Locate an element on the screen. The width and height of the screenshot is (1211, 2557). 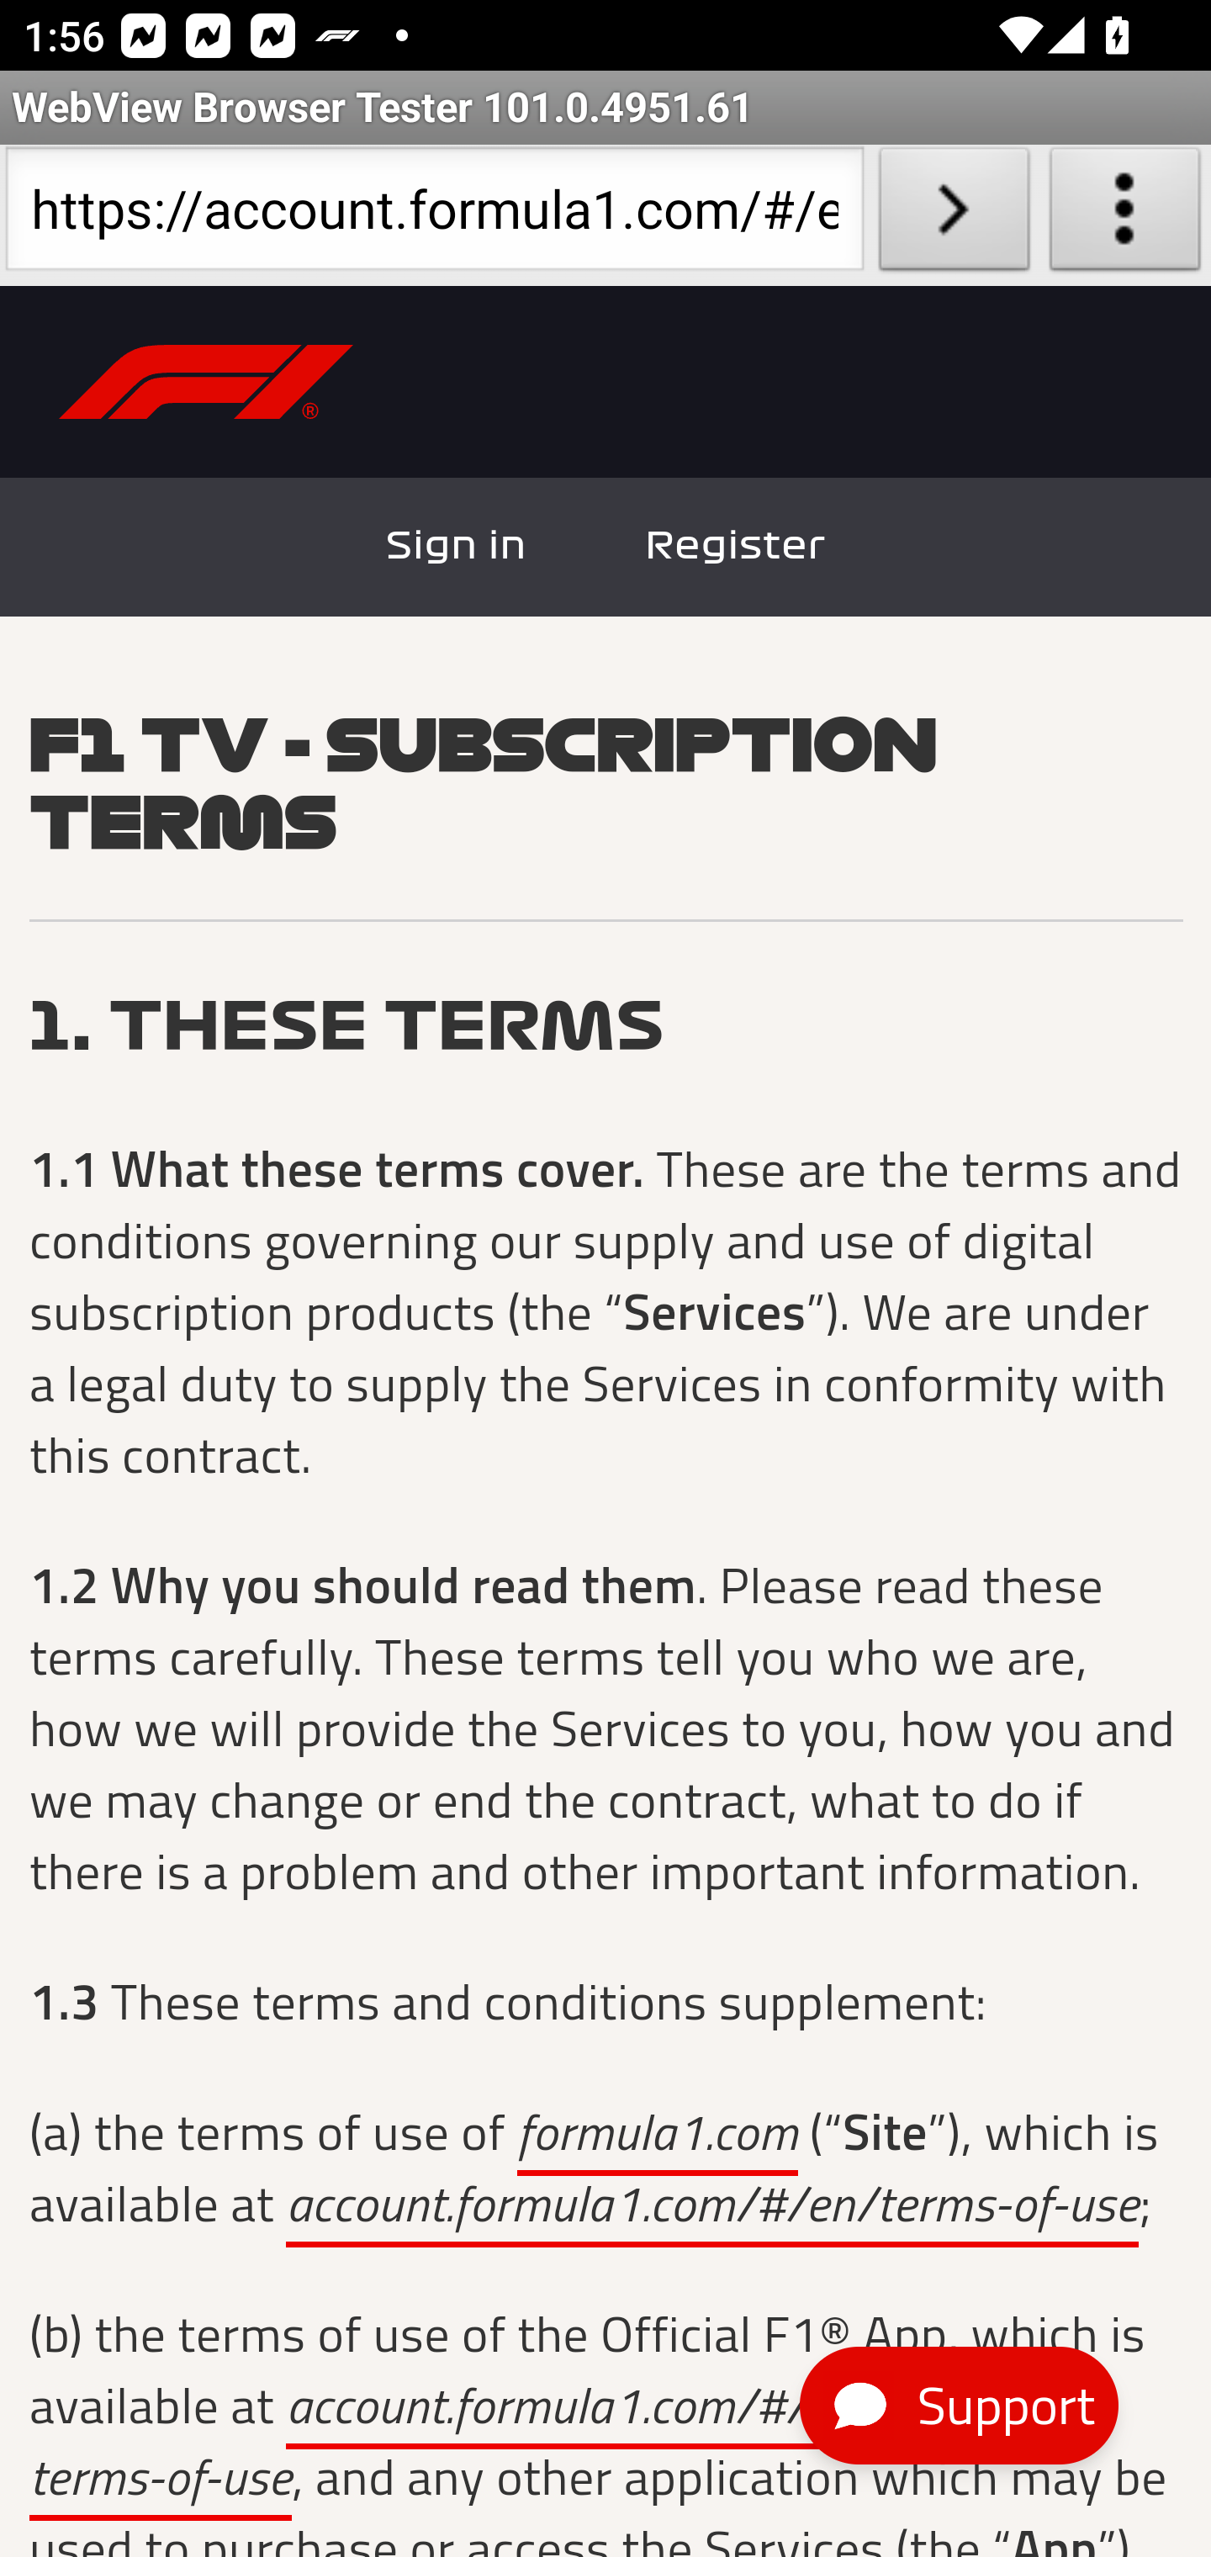
Formula1 is located at coordinates (207, 384).